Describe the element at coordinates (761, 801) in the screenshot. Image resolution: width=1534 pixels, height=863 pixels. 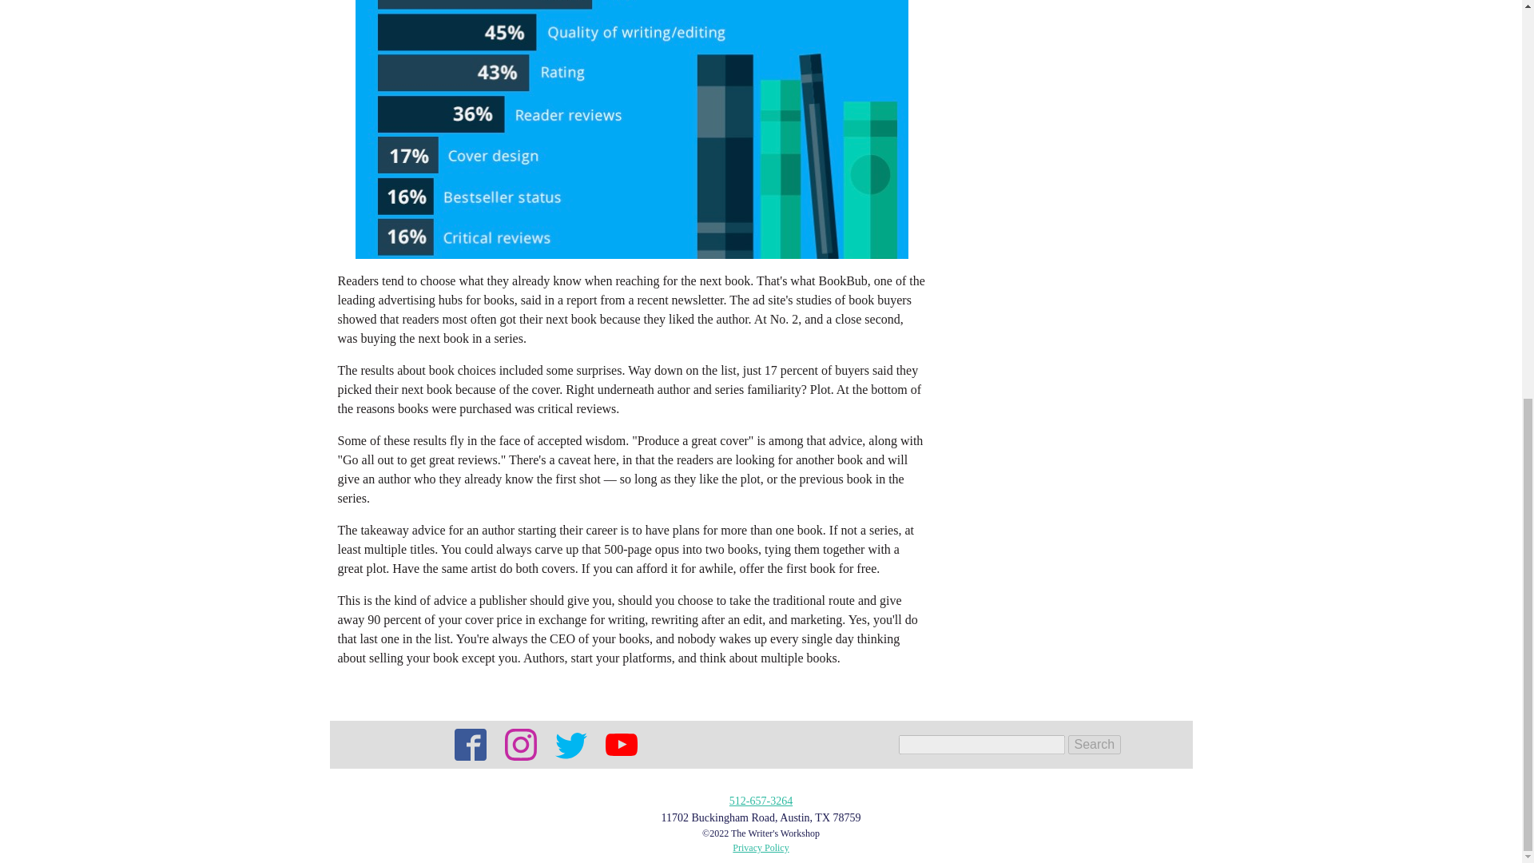
I see `512-657-3264` at that location.